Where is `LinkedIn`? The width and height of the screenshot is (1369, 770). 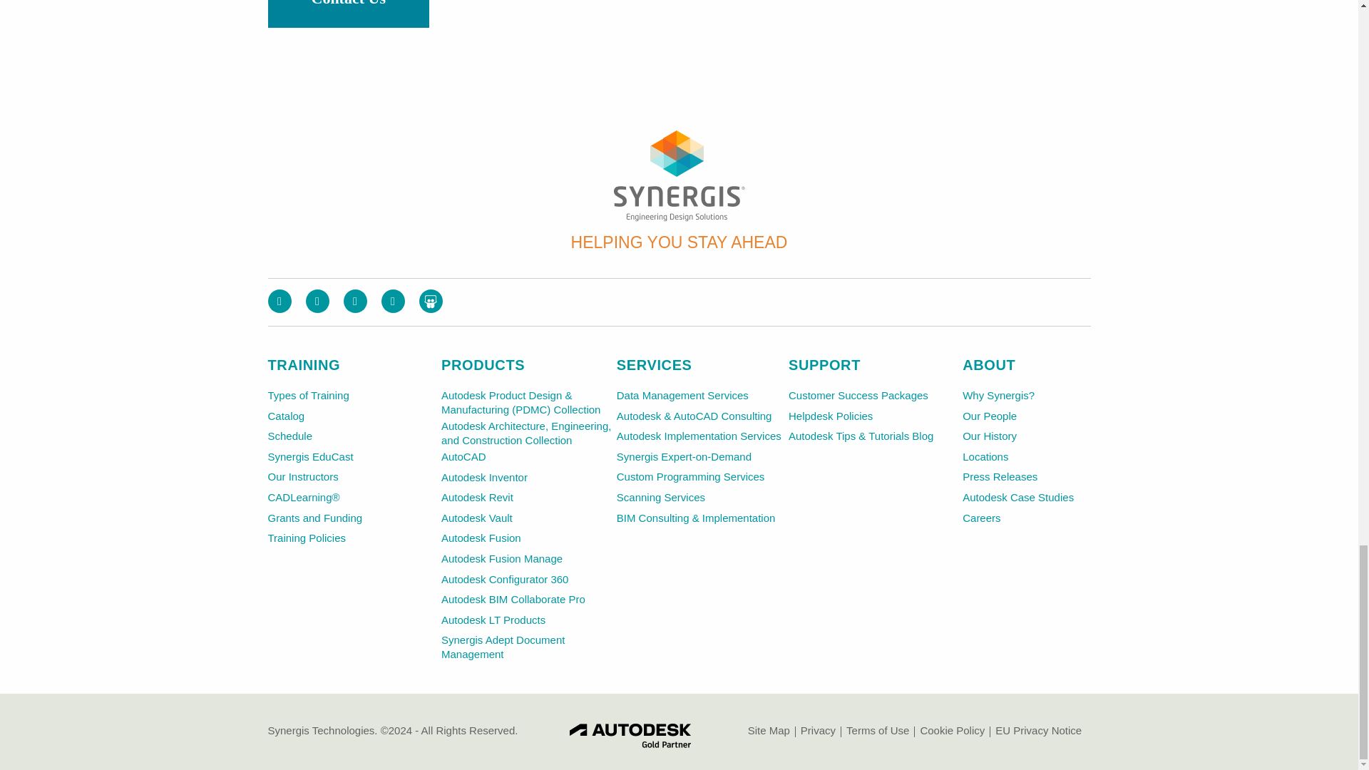
LinkedIn is located at coordinates (355, 301).